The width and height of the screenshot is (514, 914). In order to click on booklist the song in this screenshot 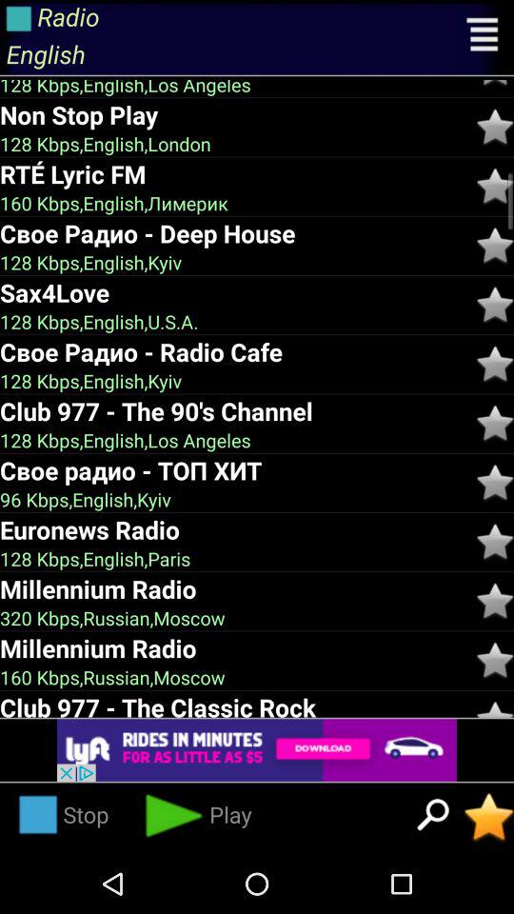, I will do `click(495, 246)`.